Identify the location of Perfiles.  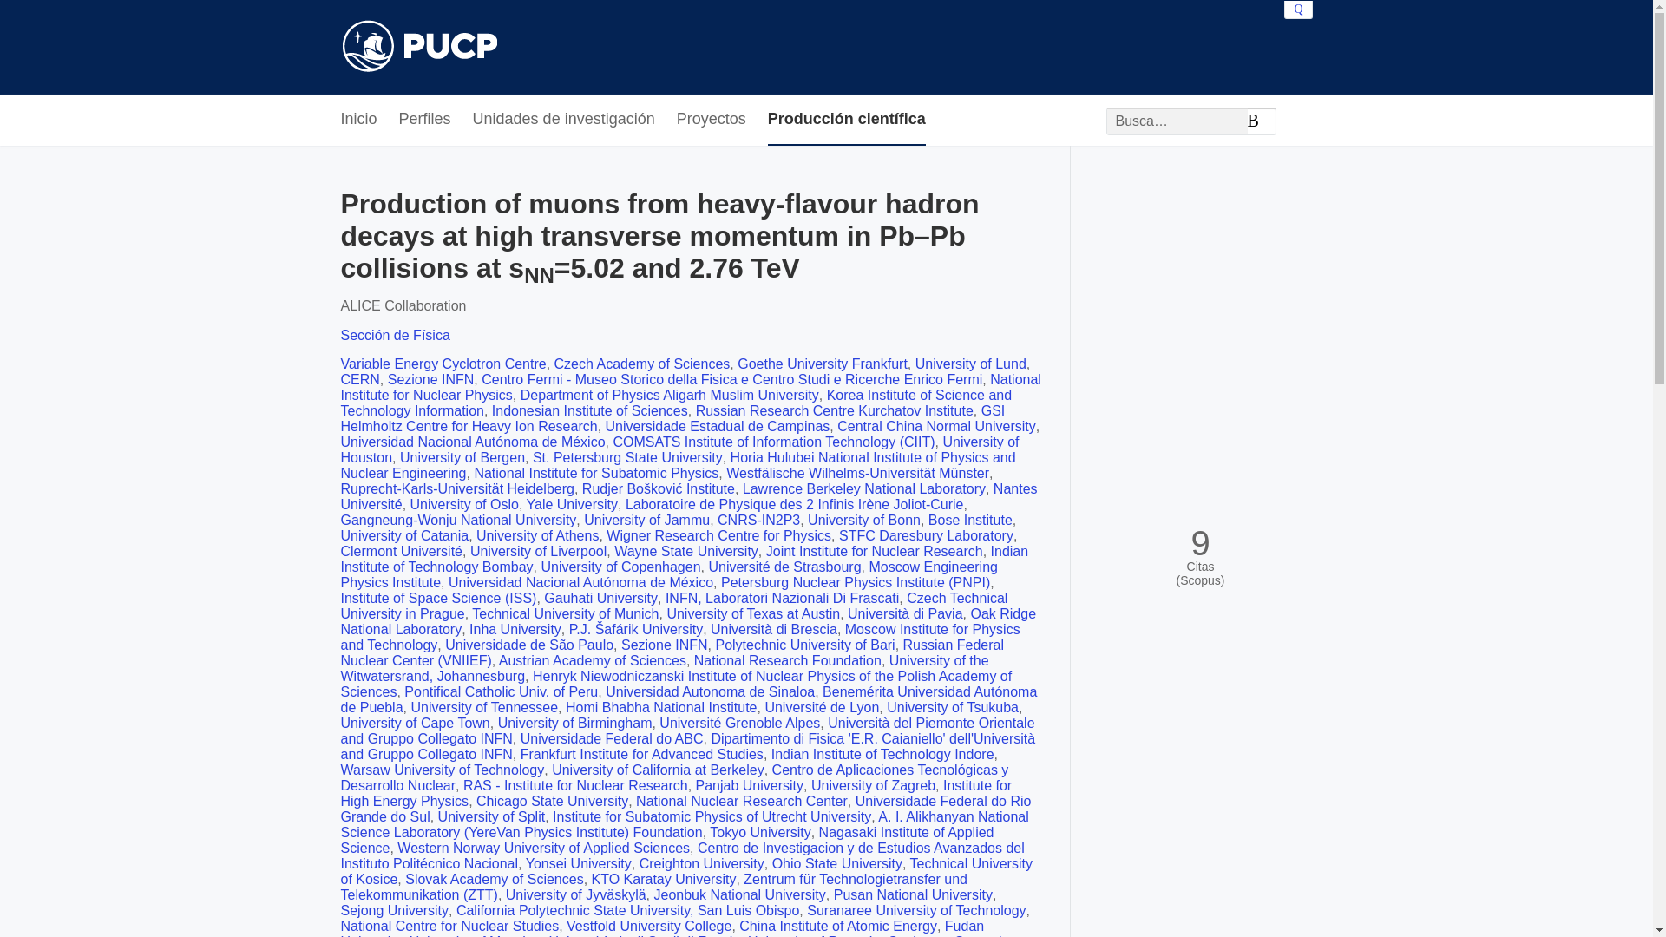
(425, 120).